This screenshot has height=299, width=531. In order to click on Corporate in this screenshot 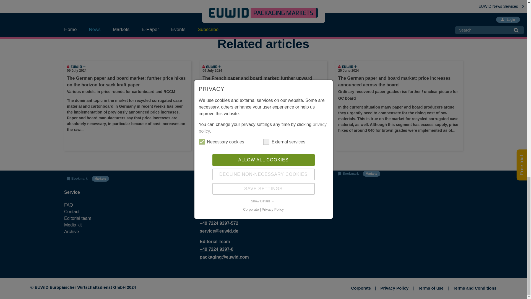, I will do `click(363, 288)`.